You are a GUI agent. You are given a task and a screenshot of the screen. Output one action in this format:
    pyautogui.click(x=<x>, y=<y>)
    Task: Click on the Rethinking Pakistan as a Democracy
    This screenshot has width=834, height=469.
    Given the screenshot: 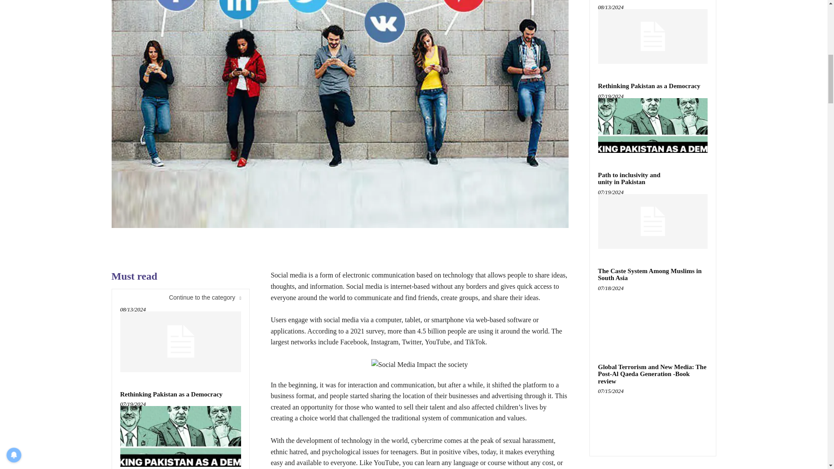 What is the action you would take?
    pyautogui.click(x=171, y=394)
    